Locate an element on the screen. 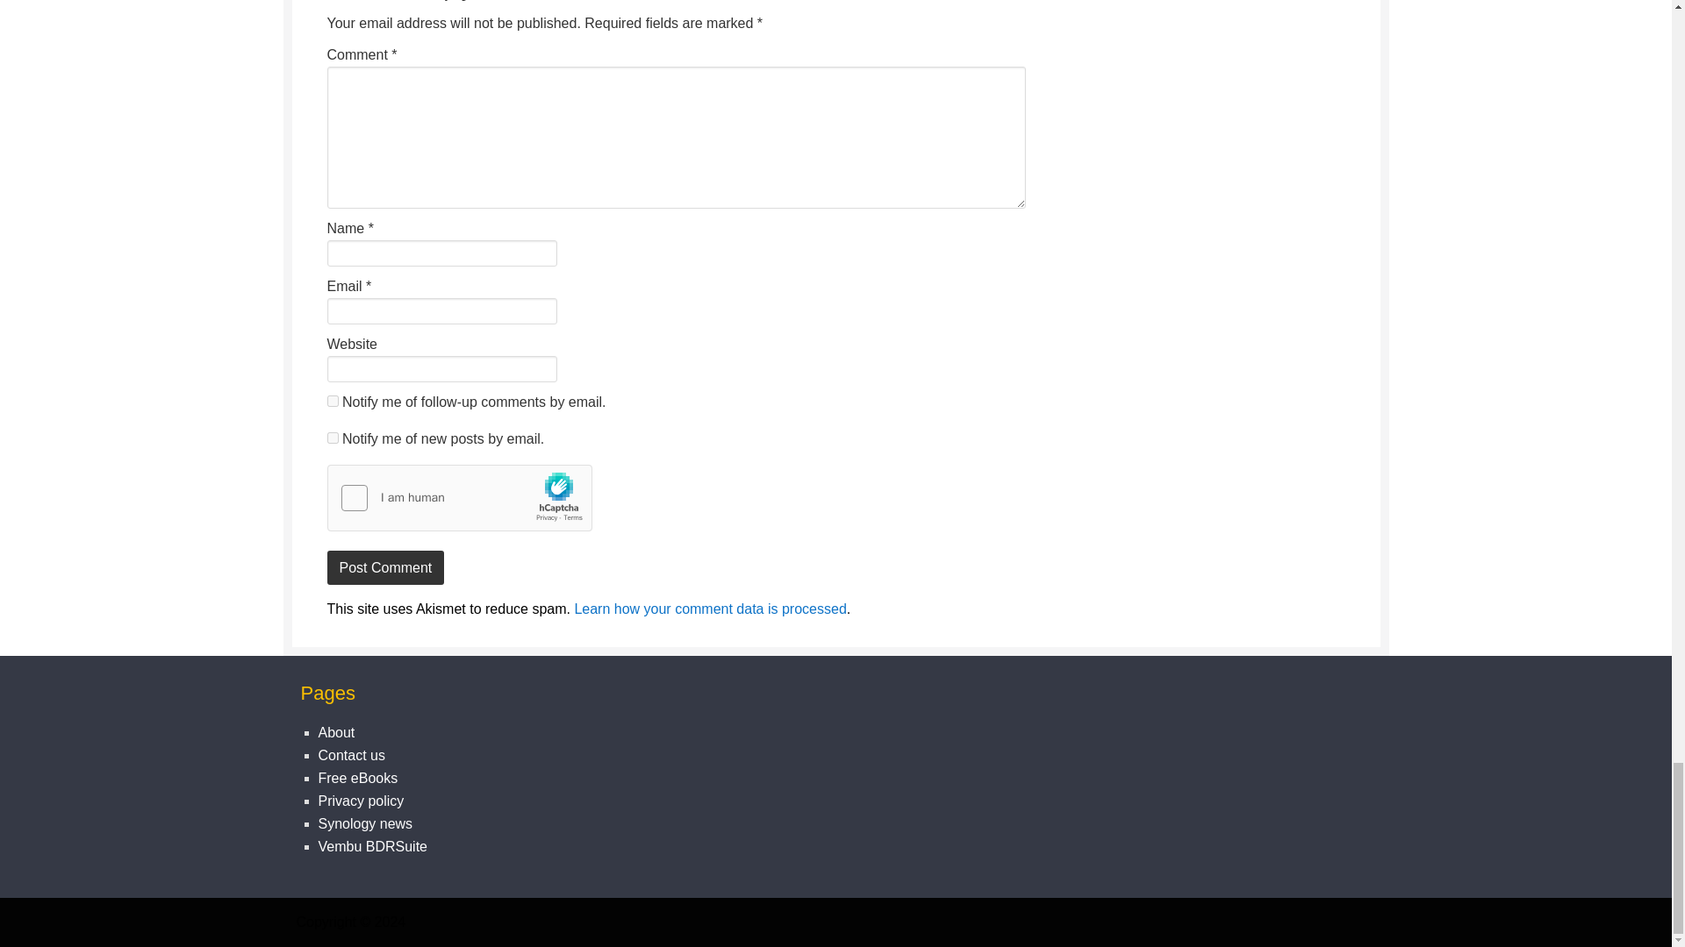 The height and width of the screenshot is (947, 1685). Post Comment is located at coordinates (385, 567).